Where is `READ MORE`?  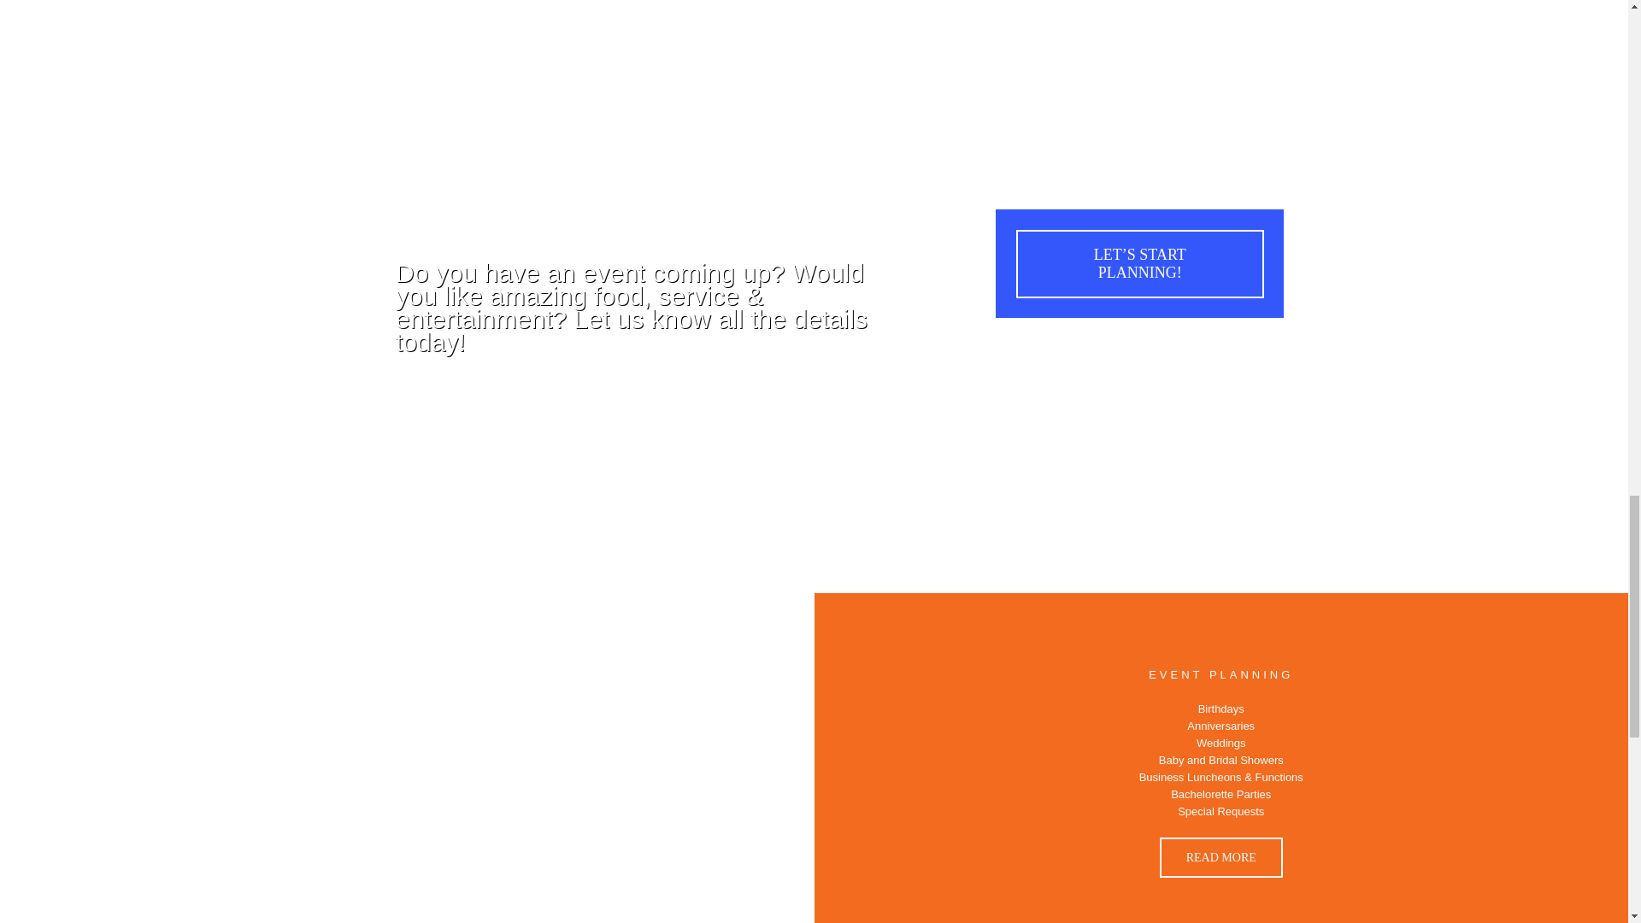 READ MORE is located at coordinates (1221, 857).